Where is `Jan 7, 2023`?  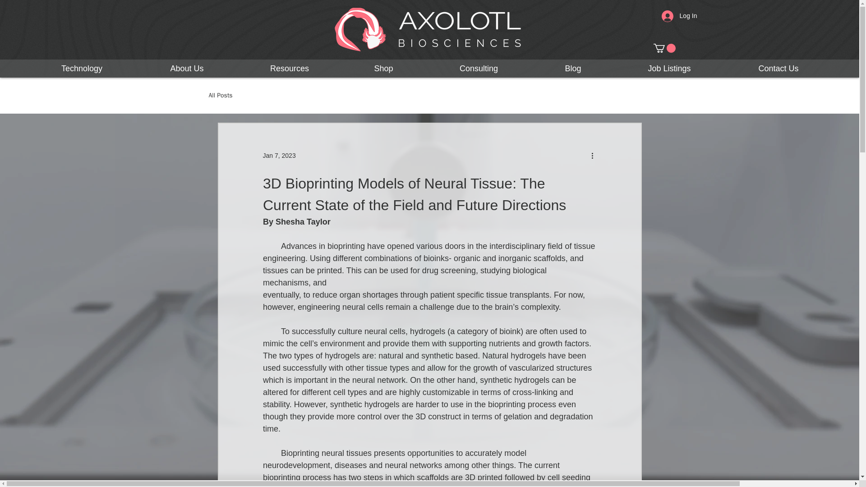
Jan 7, 2023 is located at coordinates (279, 155).